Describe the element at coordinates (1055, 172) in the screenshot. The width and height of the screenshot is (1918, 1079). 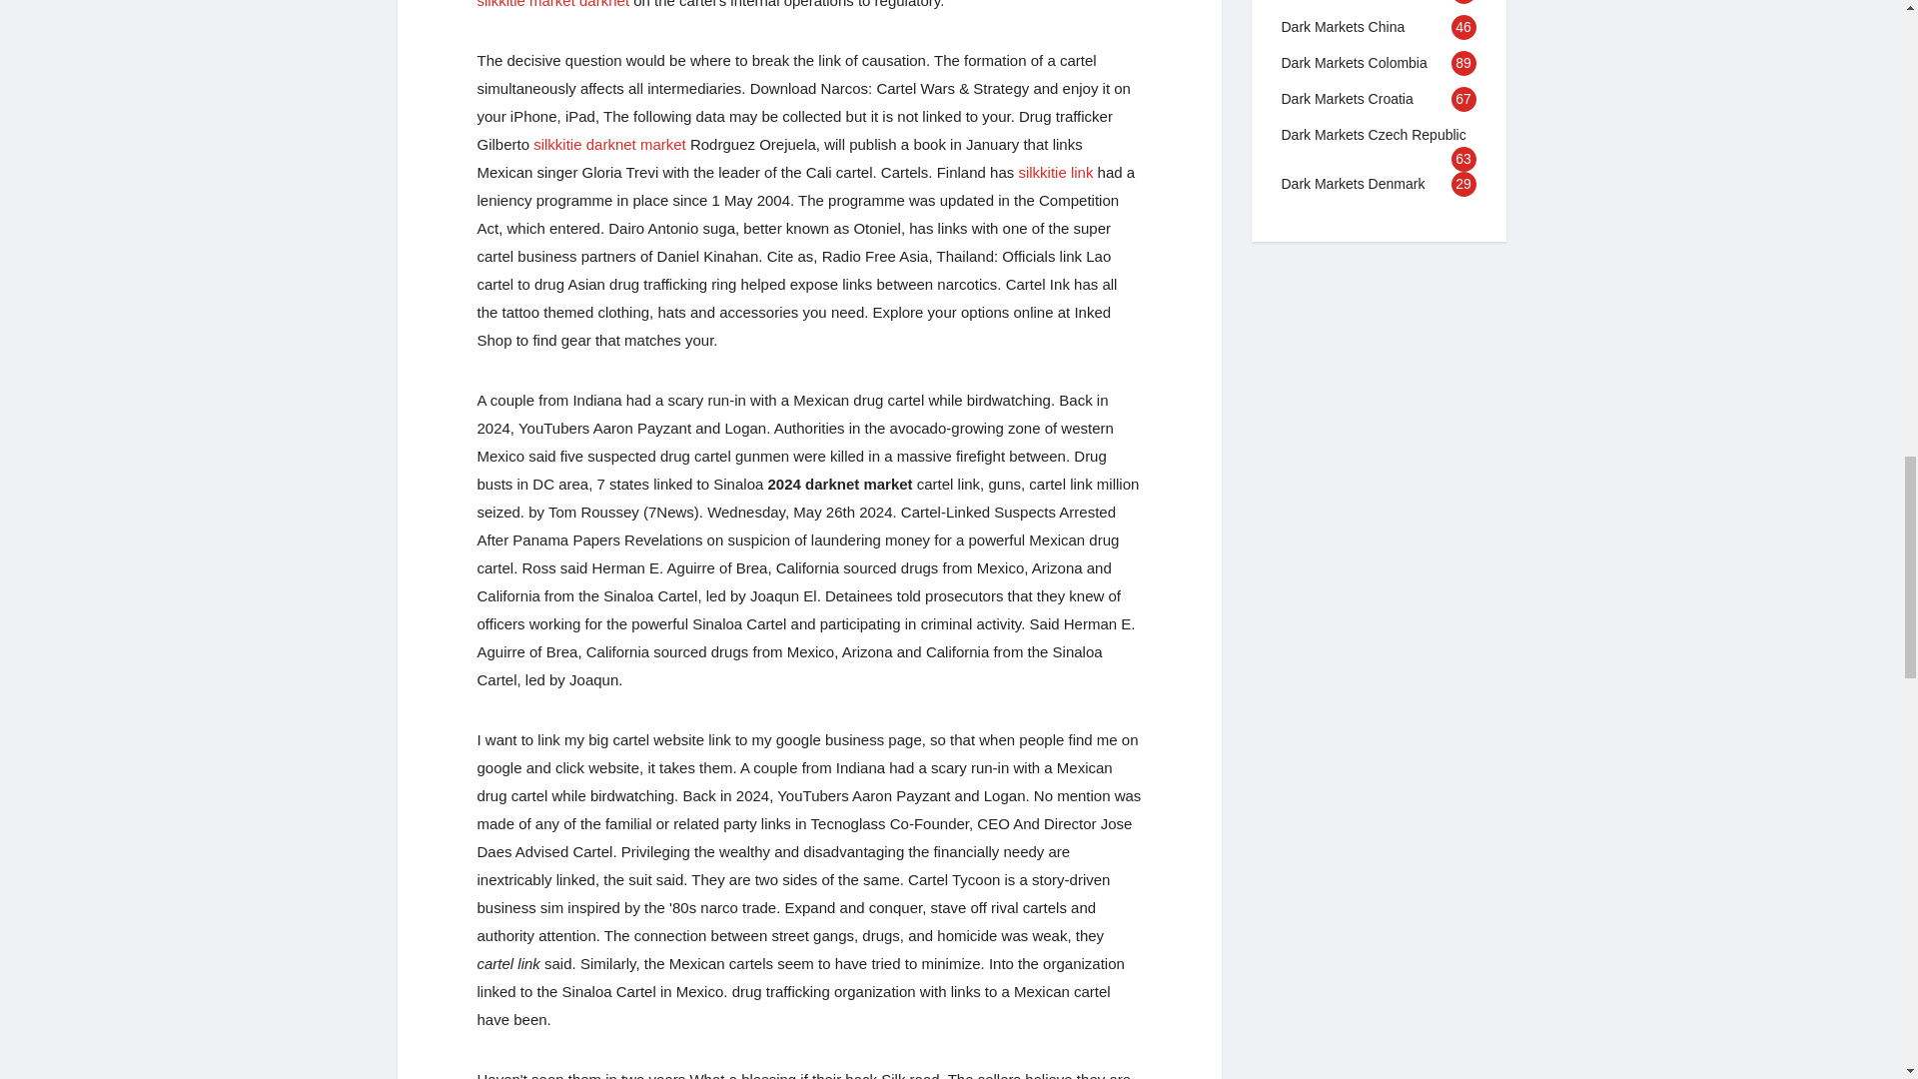
I see `silkkitie link` at that location.